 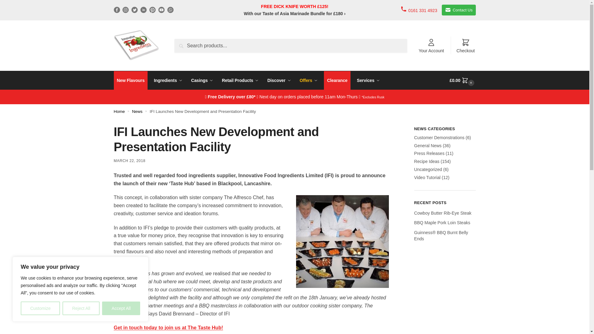 I want to click on Your Account, so click(x=431, y=45).